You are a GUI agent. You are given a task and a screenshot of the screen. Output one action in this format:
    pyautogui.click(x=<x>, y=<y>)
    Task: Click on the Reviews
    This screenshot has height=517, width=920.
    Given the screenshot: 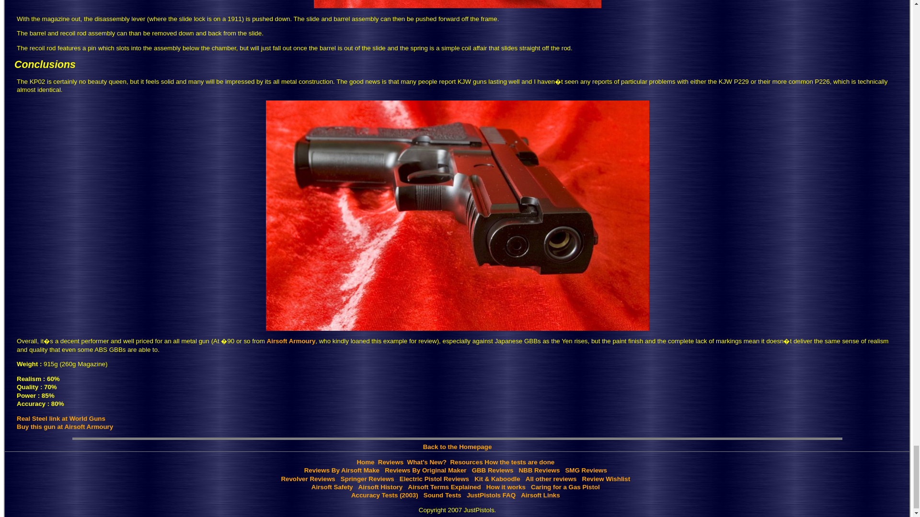 What is the action you would take?
    pyautogui.click(x=391, y=462)
    